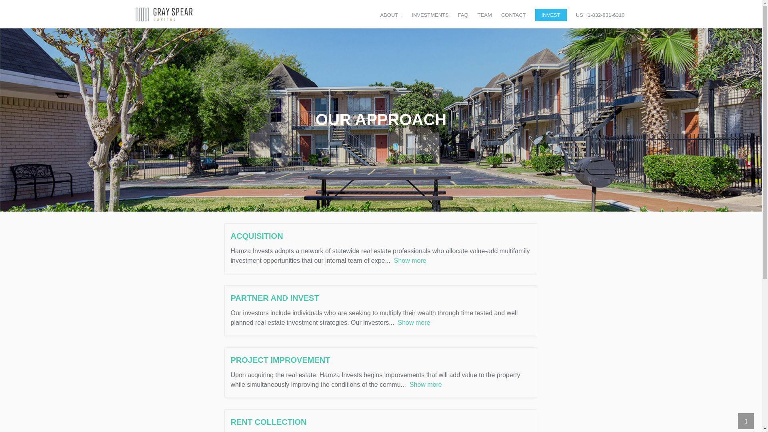  What do you see at coordinates (514, 14) in the screenshot?
I see `CONTACT` at bounding box center [514, 14].